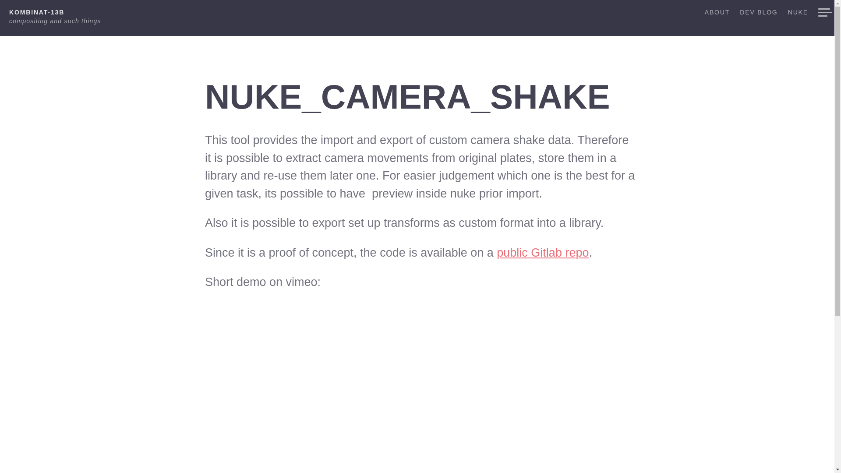 The height and width of the screenshot is (473, 841). I want to click on KOMBINAT-13B, so click(37, 12).